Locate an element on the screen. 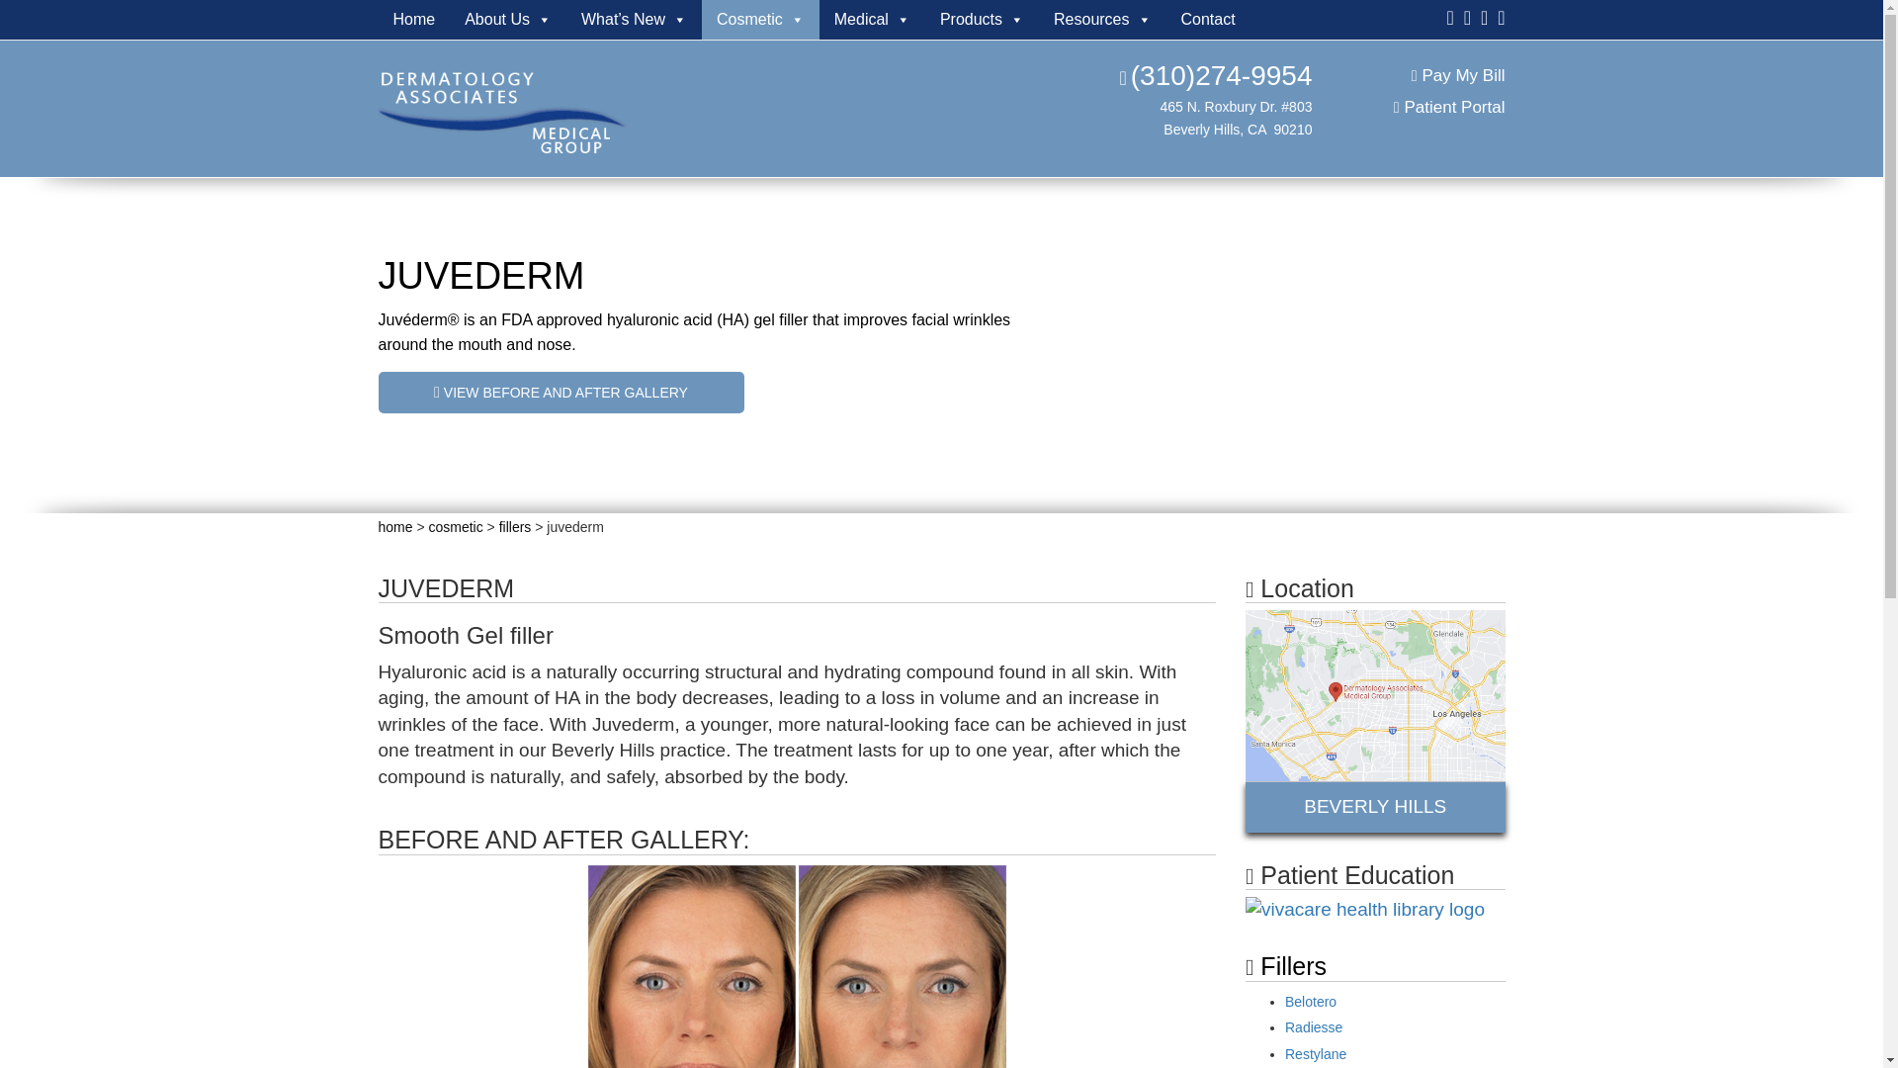  Medical is located at coordinates (872, 20).